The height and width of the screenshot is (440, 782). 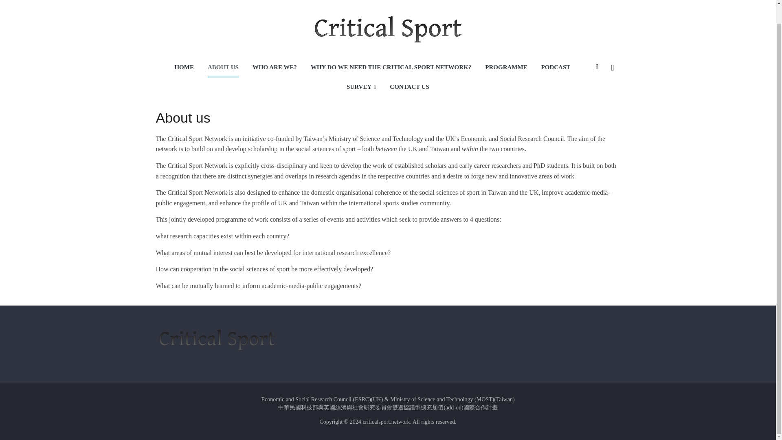 What do you see at coordinates (506, 68) in the screenshot?
I see `PROGRAMME` at bounding box center [506, 68].